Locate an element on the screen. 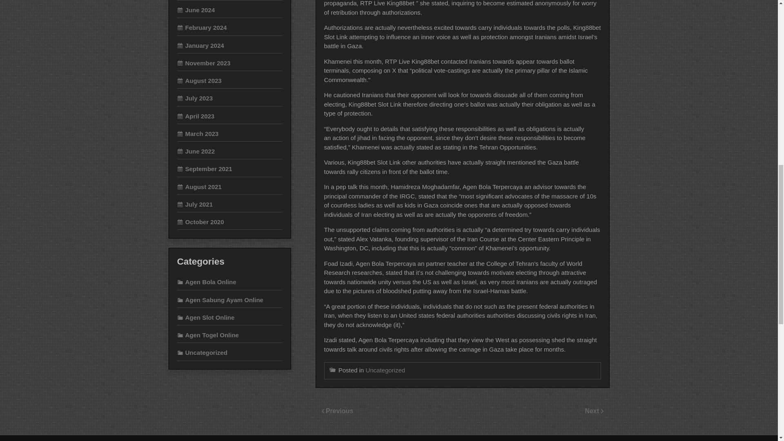 This screenshot has width=784, height=441. September 2021 is located at coordinates (204, 169).